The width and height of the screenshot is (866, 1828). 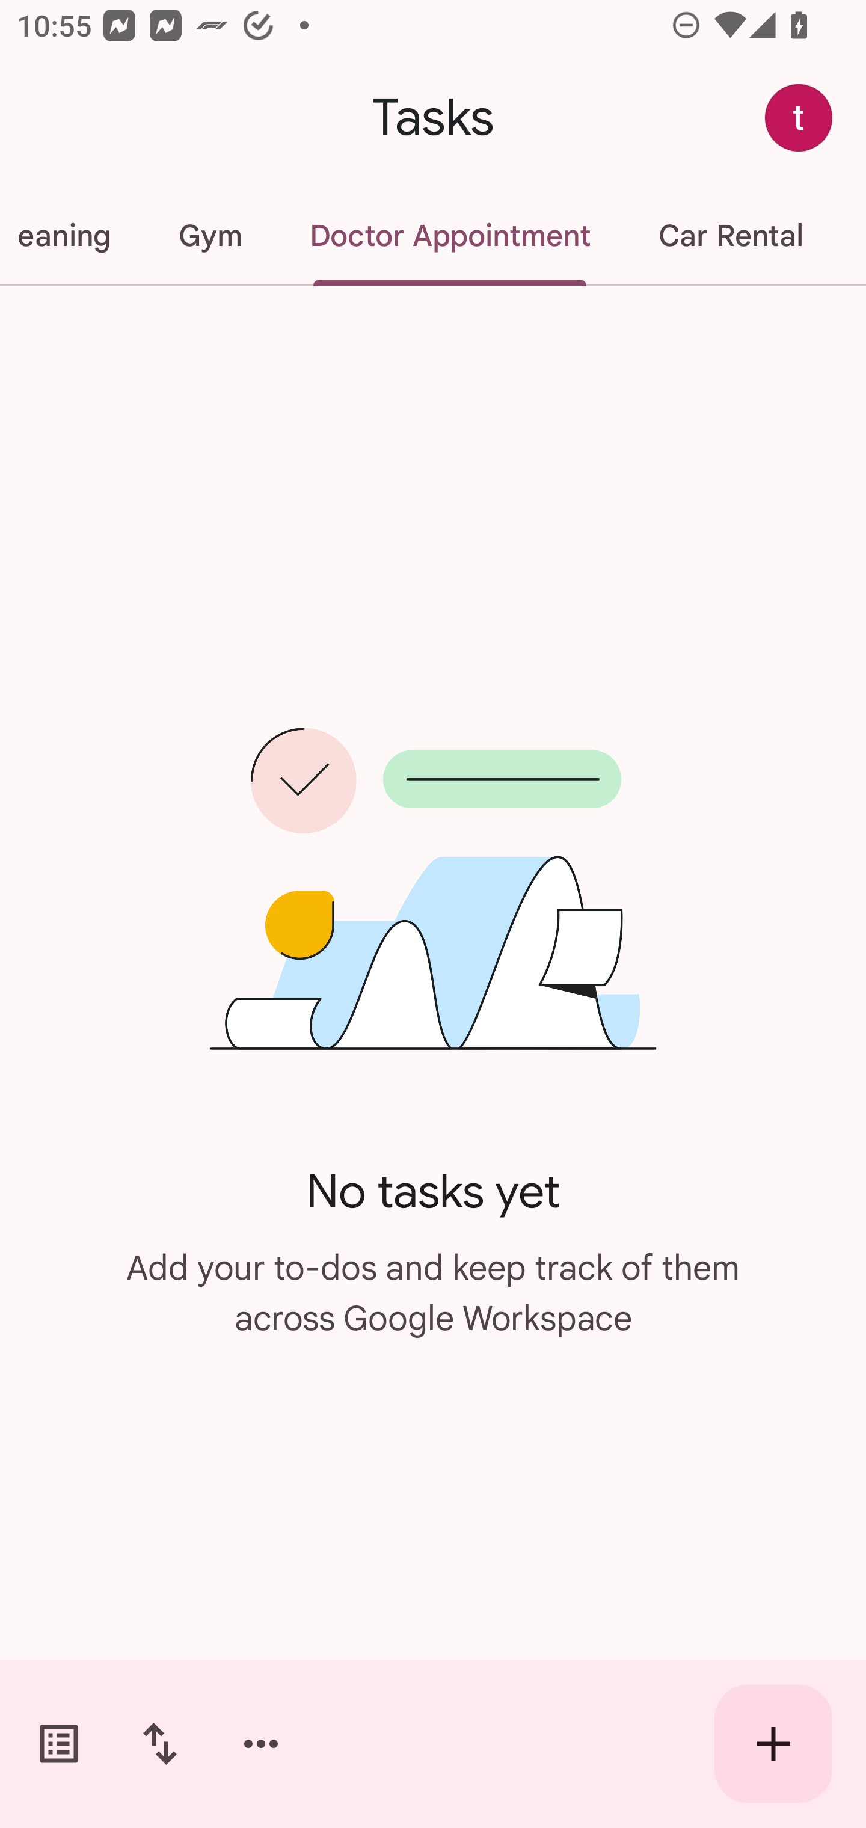 I want to click on Cleaning, so click(x=72, y=236).